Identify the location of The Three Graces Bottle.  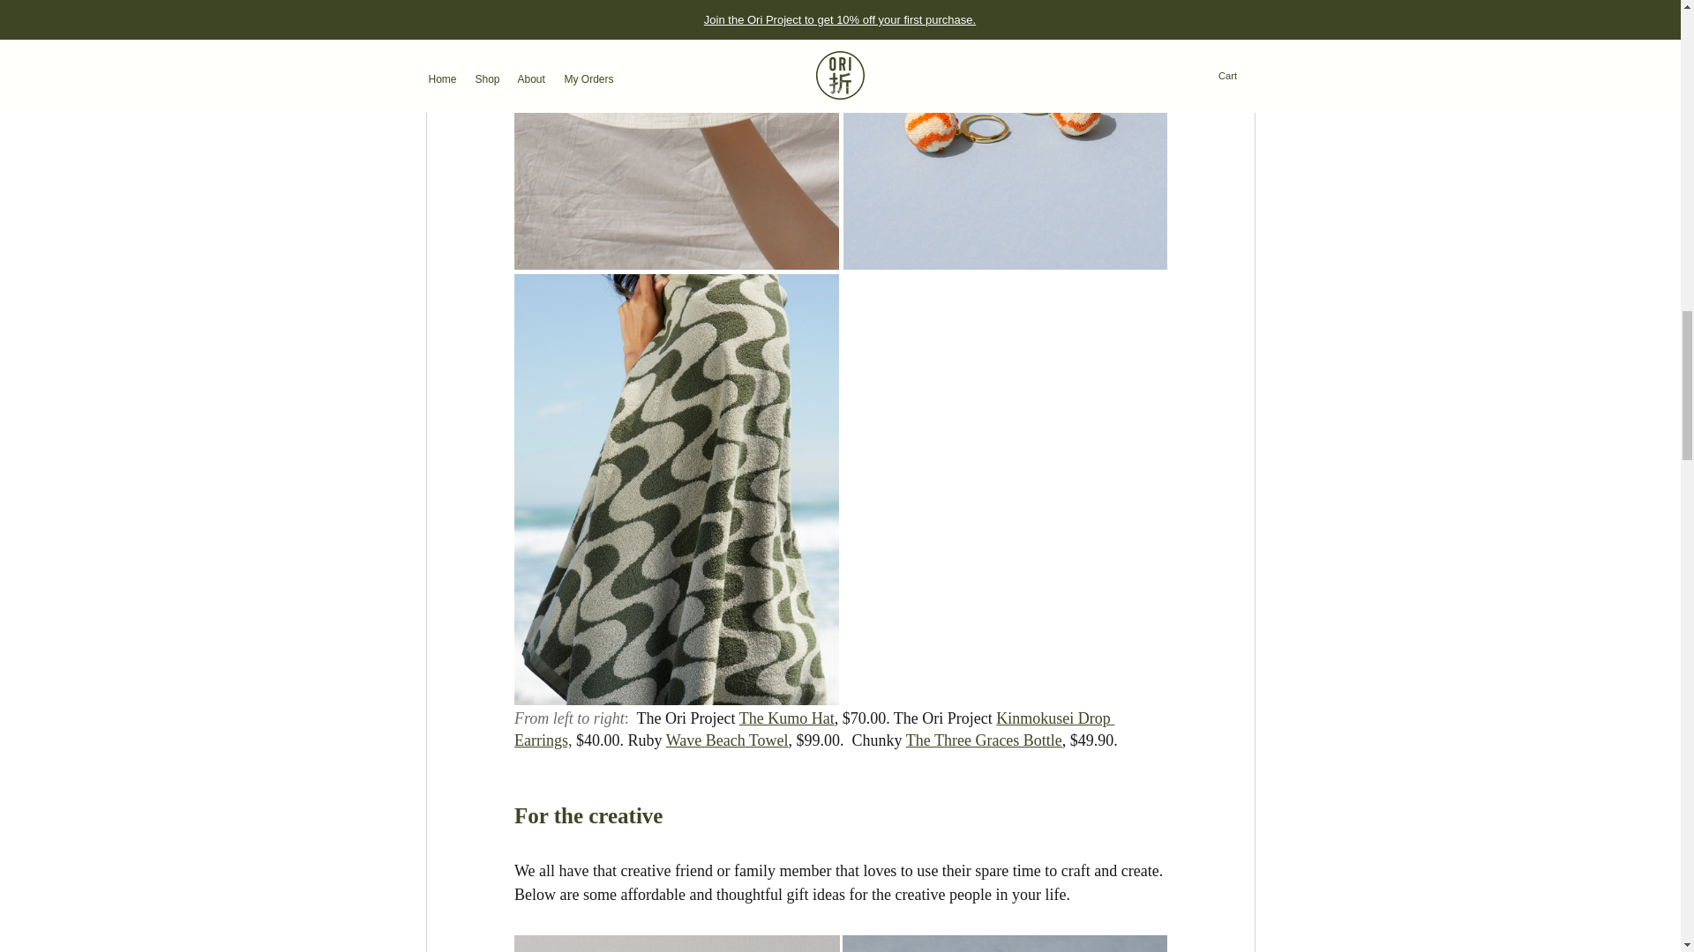
(983, 740).